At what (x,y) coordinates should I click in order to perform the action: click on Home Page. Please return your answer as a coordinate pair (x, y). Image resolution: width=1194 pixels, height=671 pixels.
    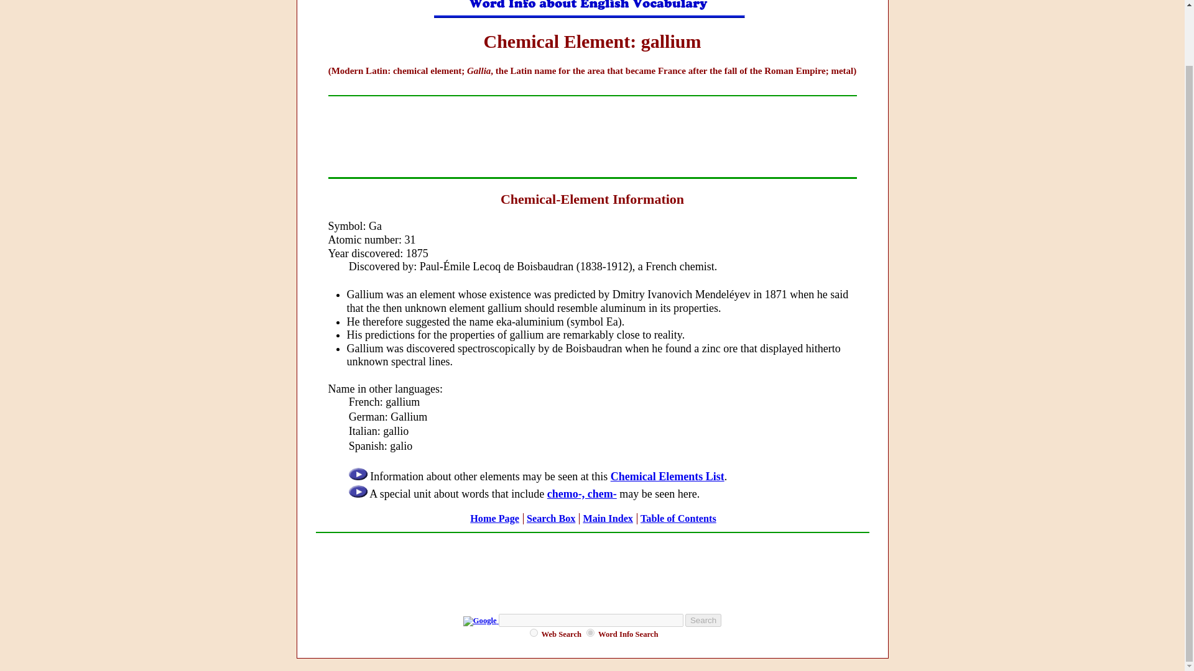
    Looking at the image, I should click on (495, 518).